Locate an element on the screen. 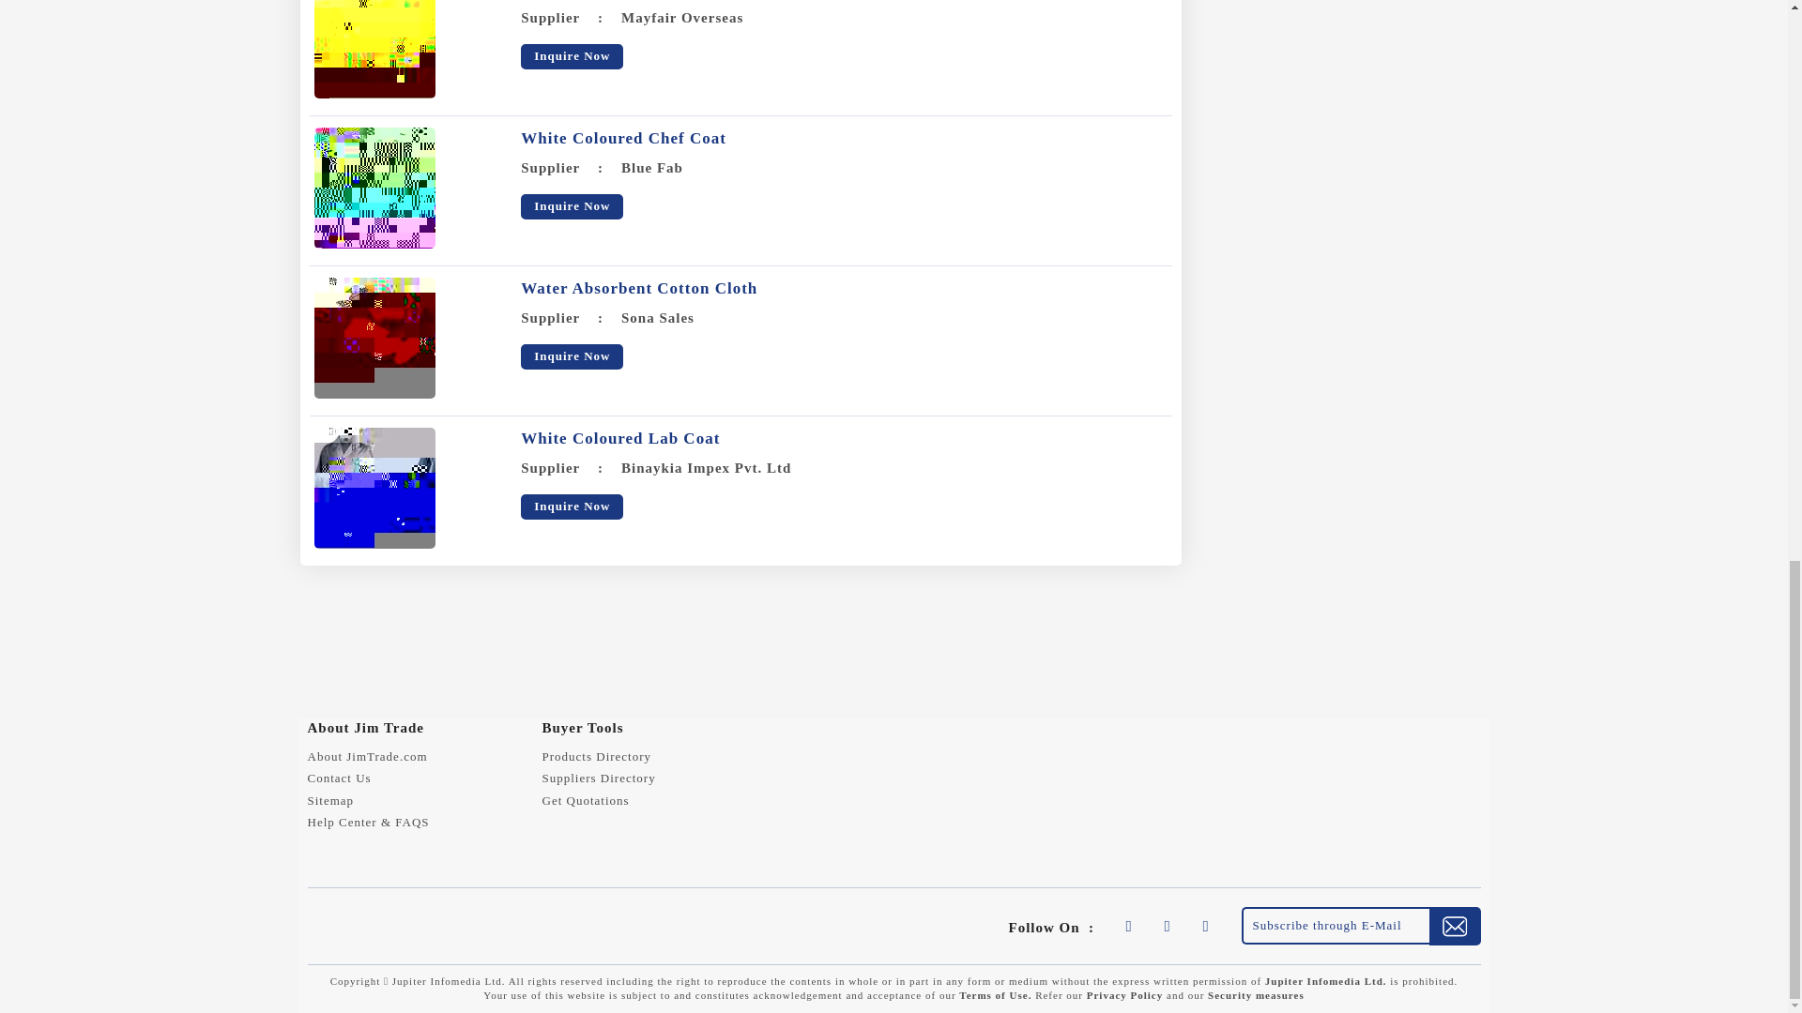  Suppliers Directory is located at coordinates (599, 778).